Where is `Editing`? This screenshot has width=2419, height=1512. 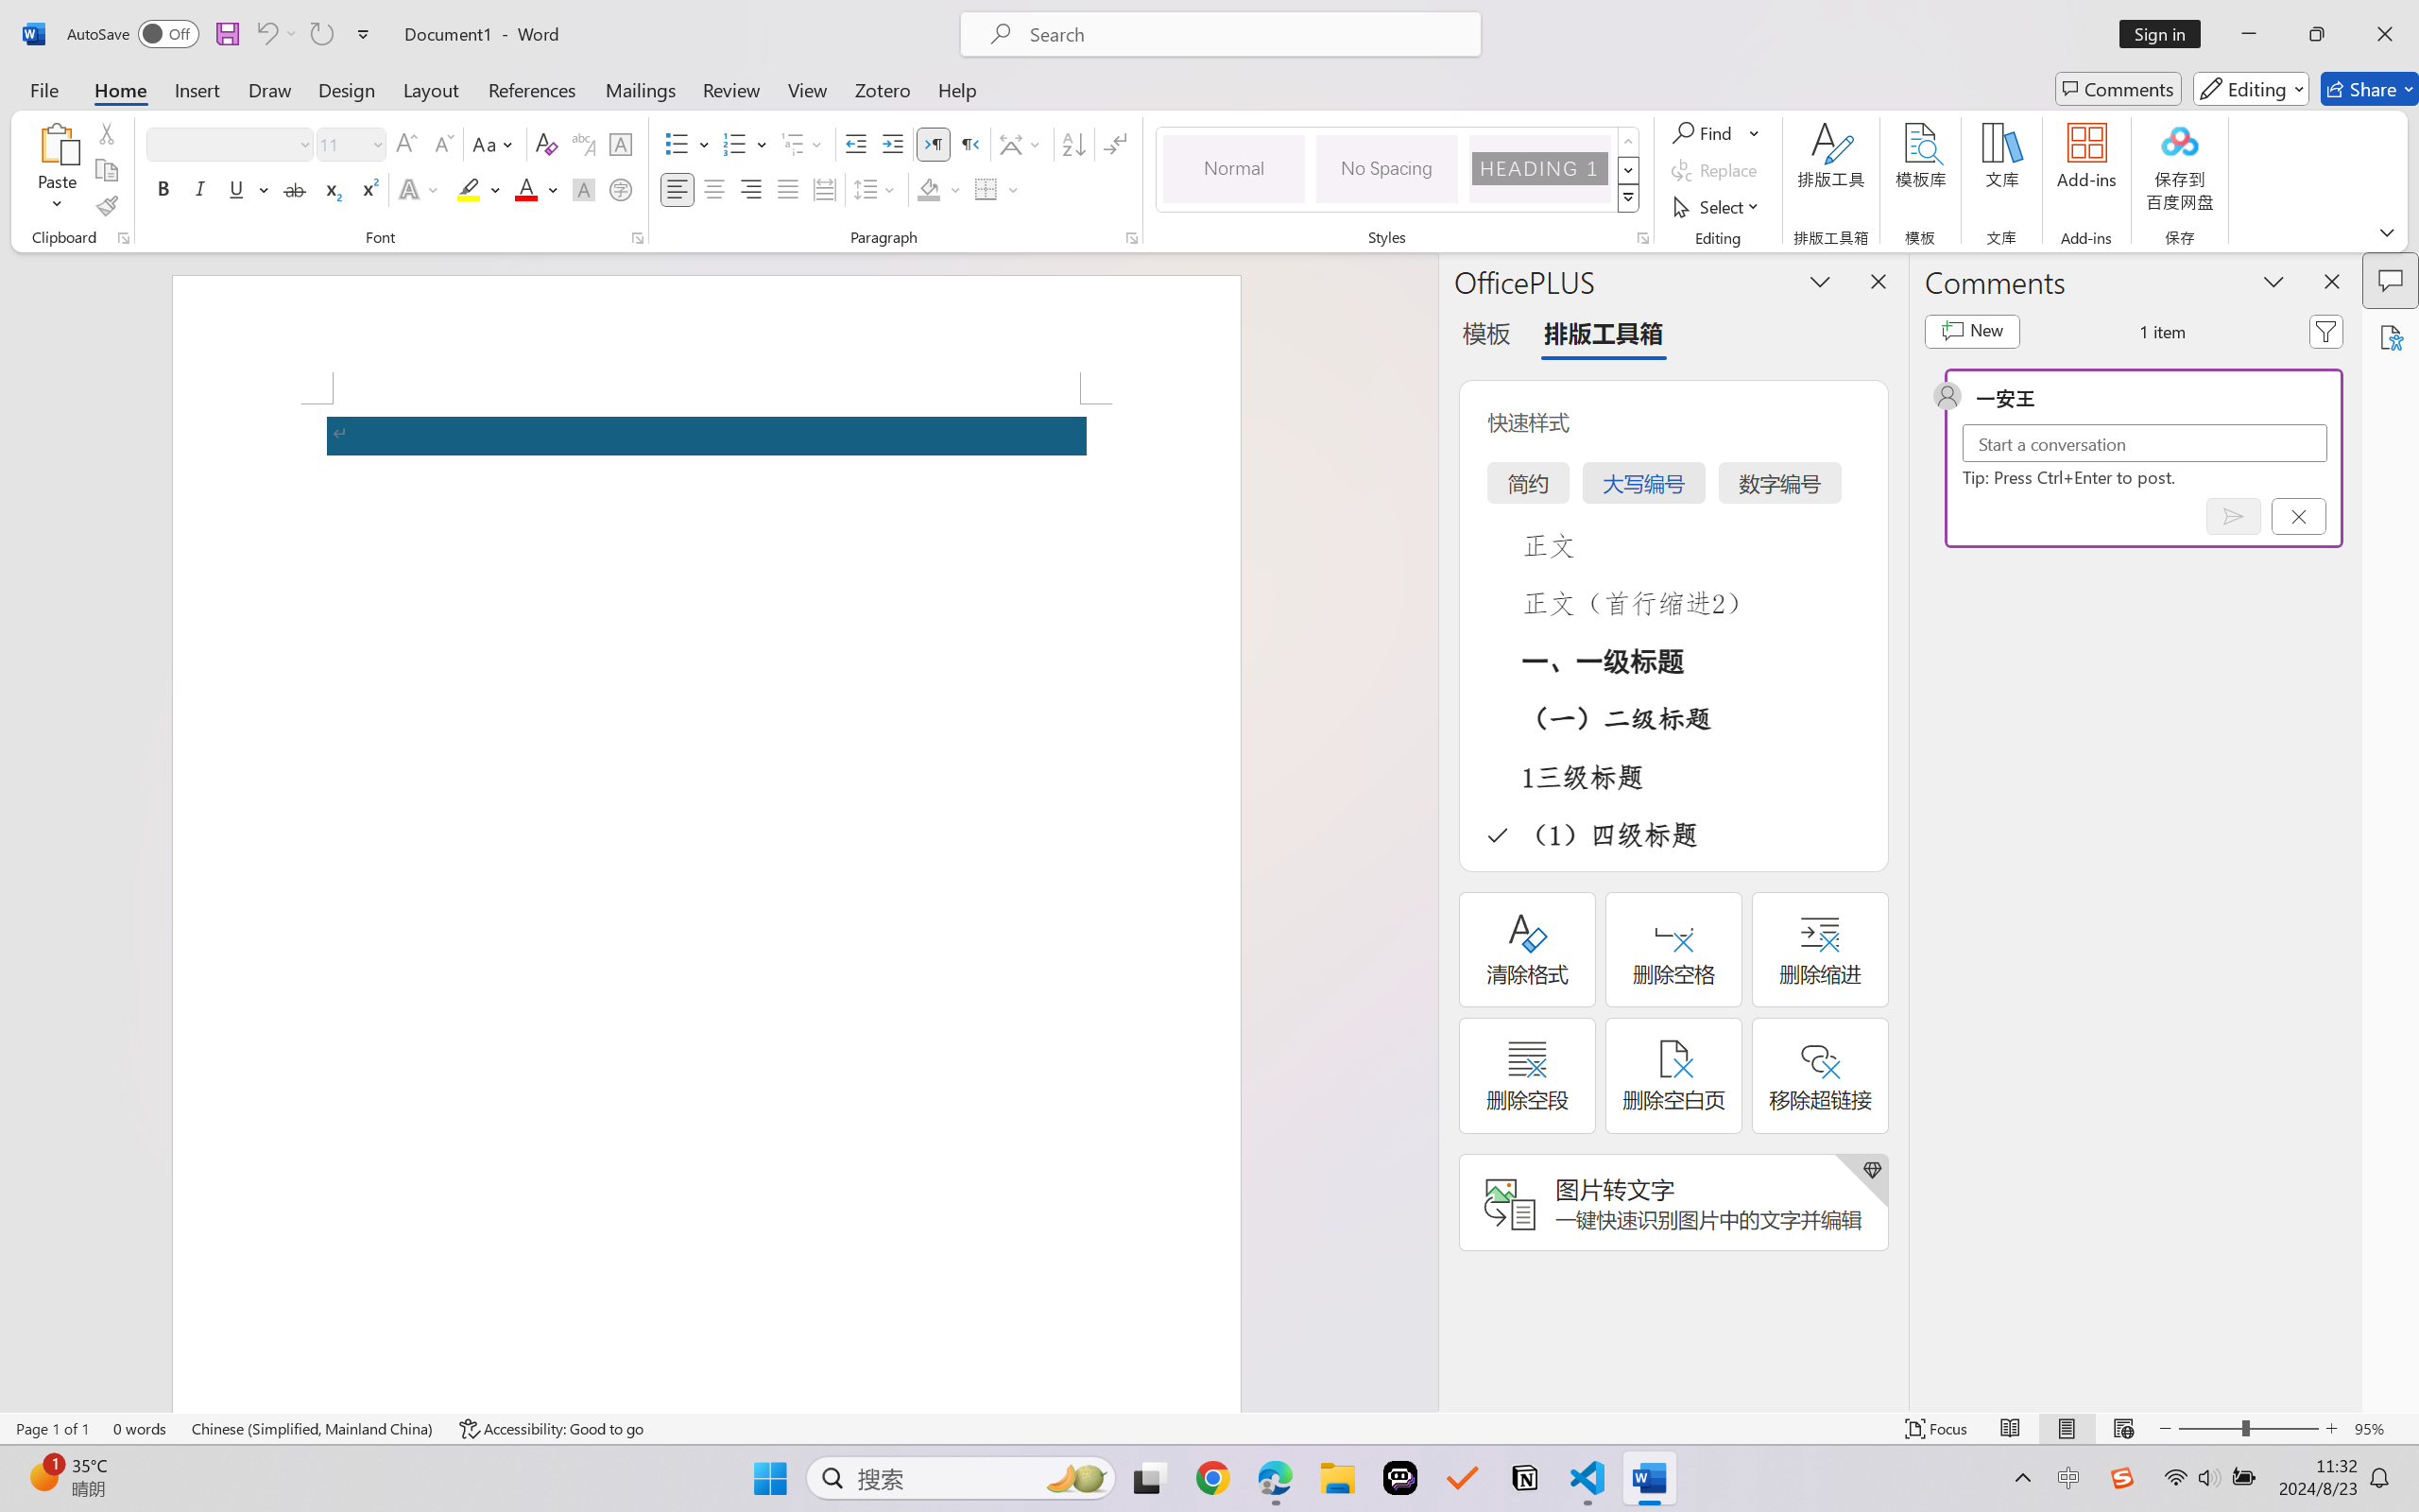 Editing is located at coordinates (2251, 89).